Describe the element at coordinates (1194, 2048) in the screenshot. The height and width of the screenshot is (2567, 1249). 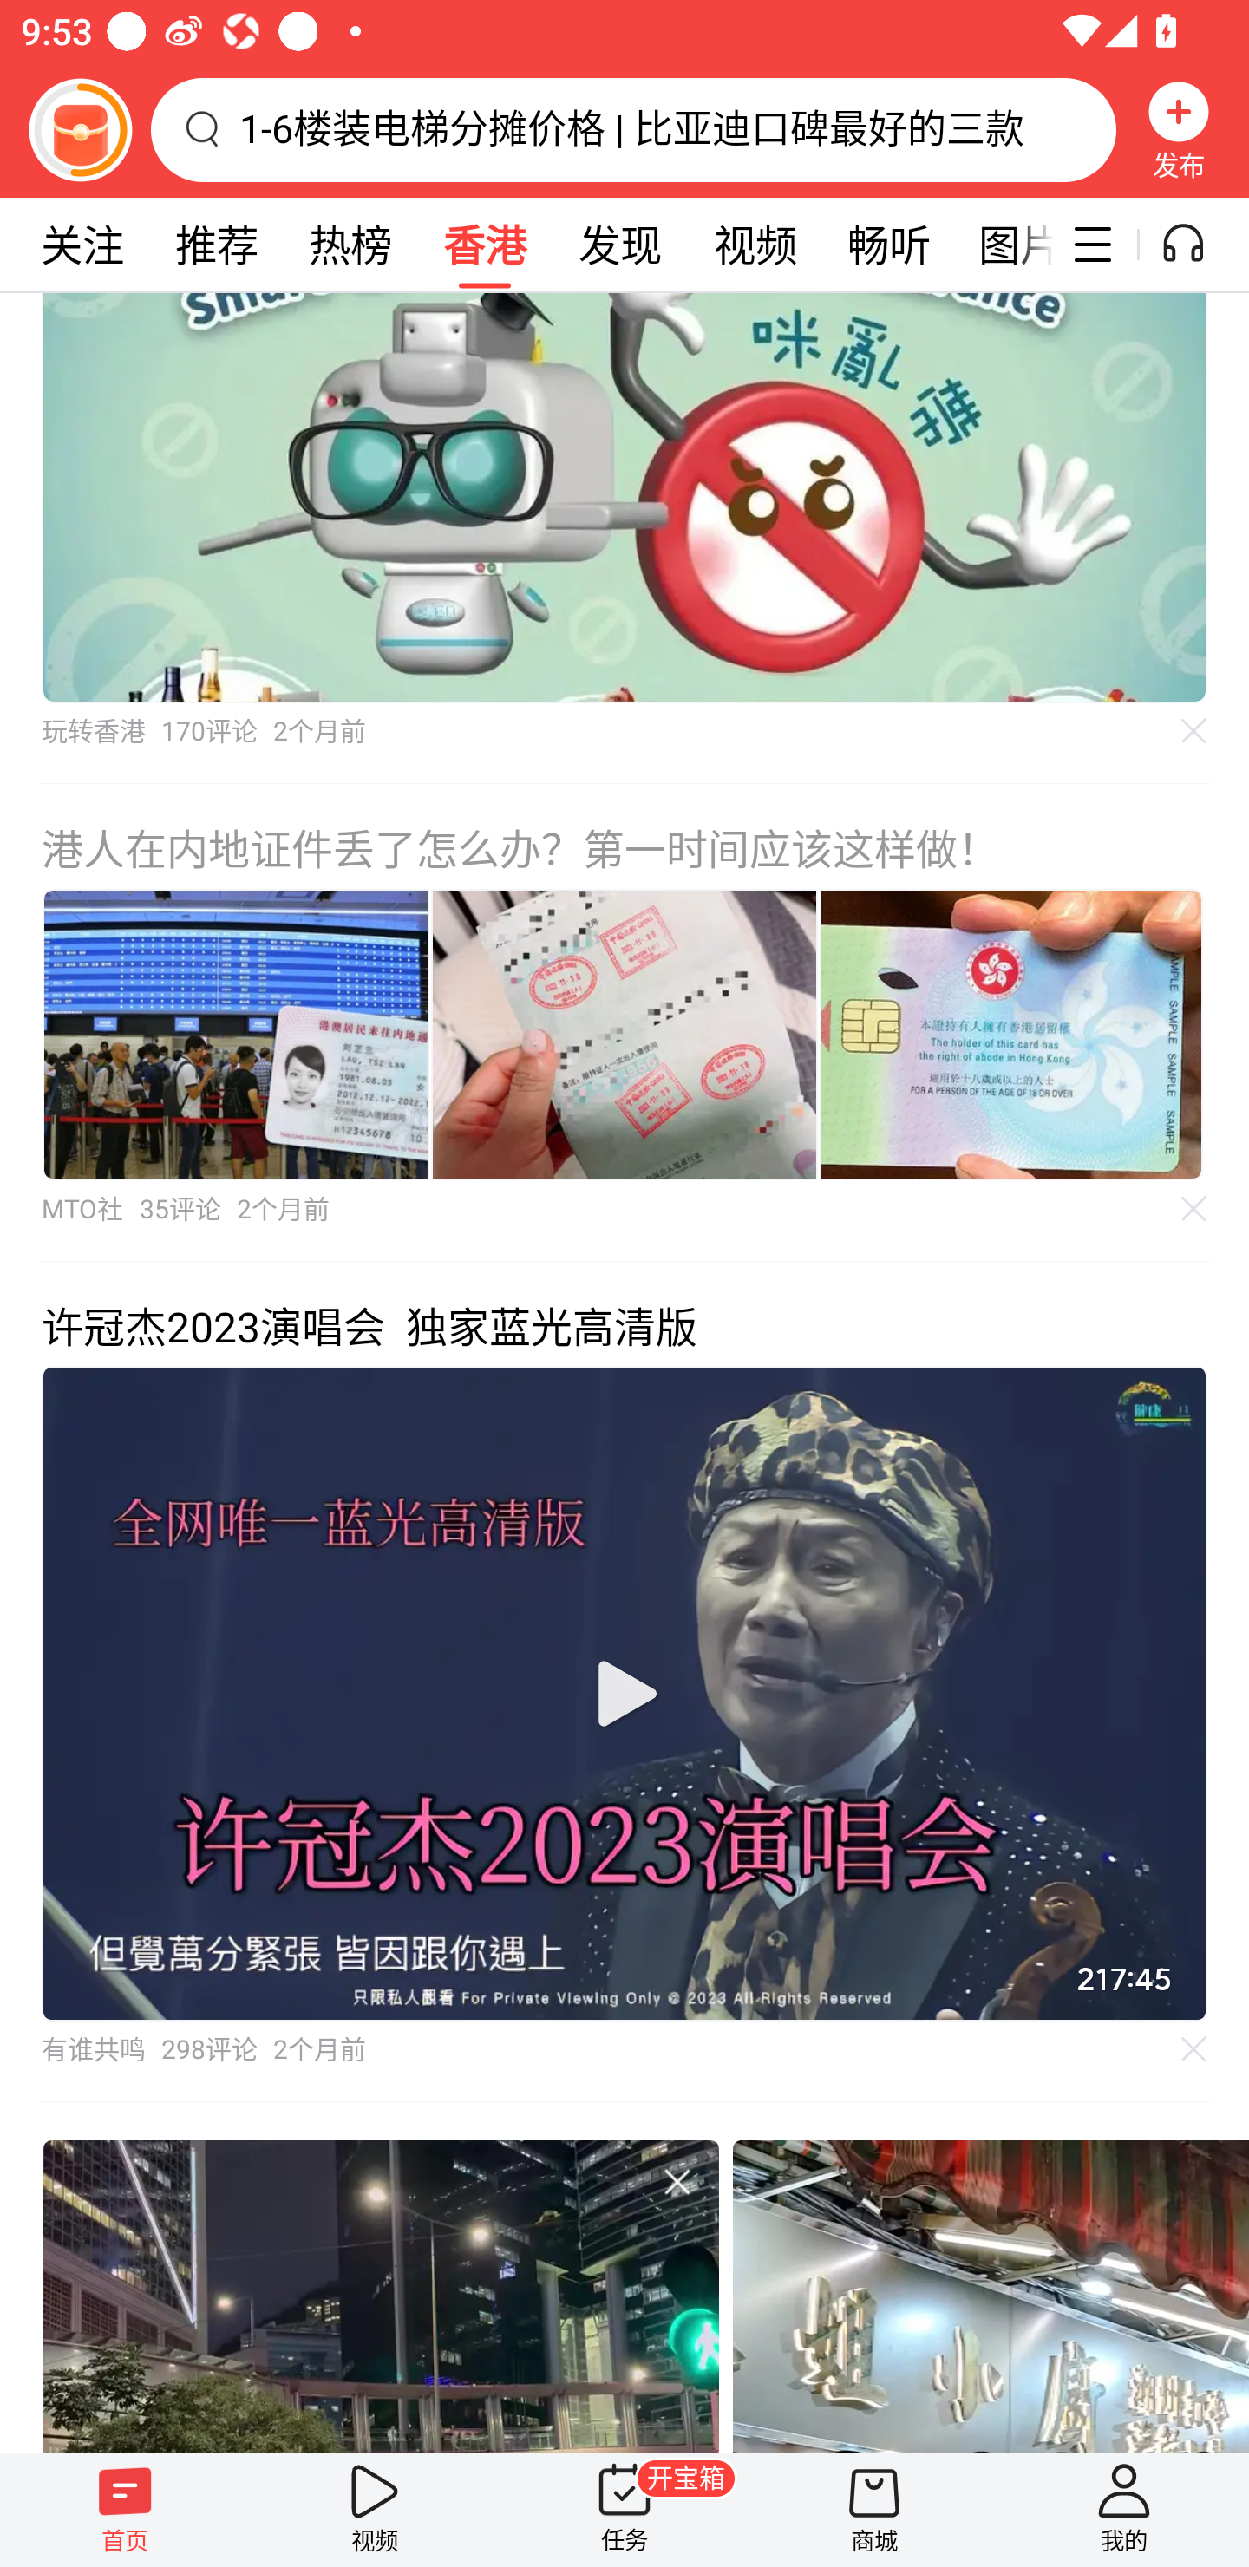
I see `不感兴趣` at that location.